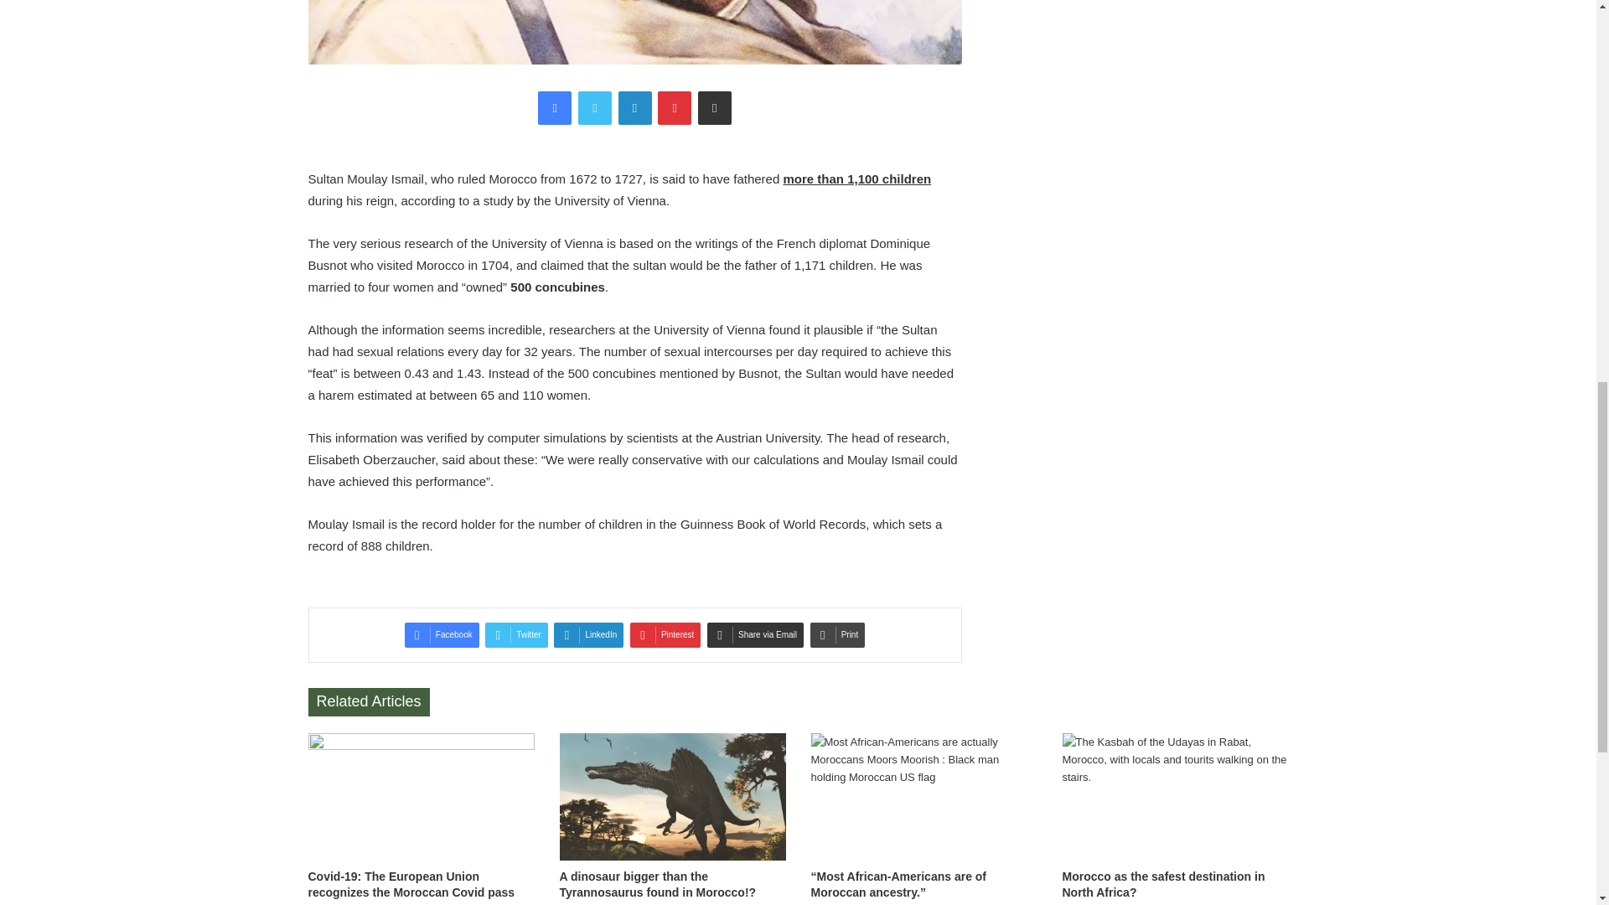 Image resolution: width=1609 pixels, height=905 pixels. Describe the element at coordinates (516, 635) in the screenshot. I see `Twitter` at that location.